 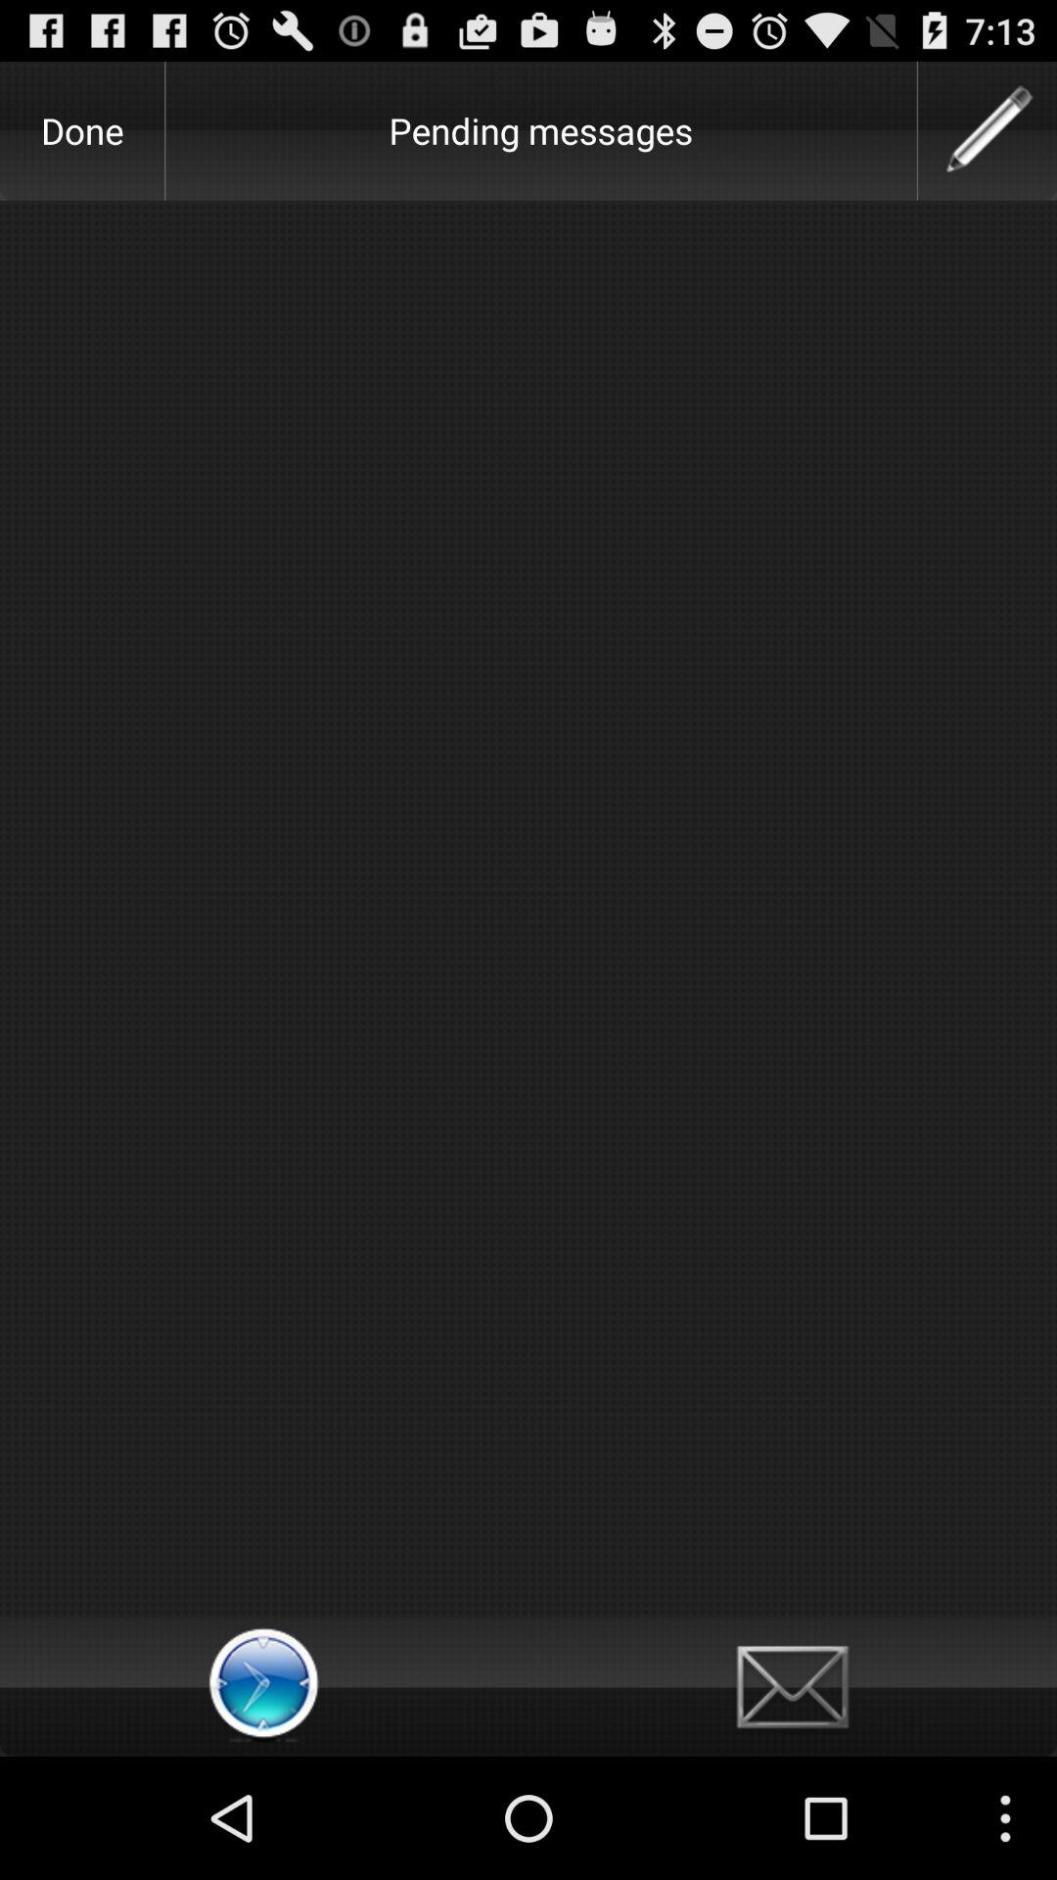 What do you see at coordinates (528, 909) in the screenshot?
I see `turn on the item at the center` at bounding box center [528, 909].